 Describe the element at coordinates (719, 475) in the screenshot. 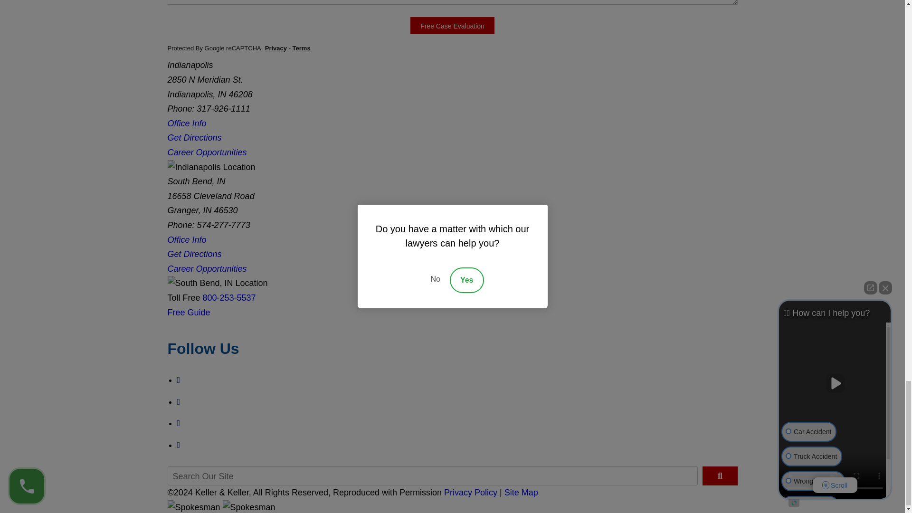

I see `Search` at that location.